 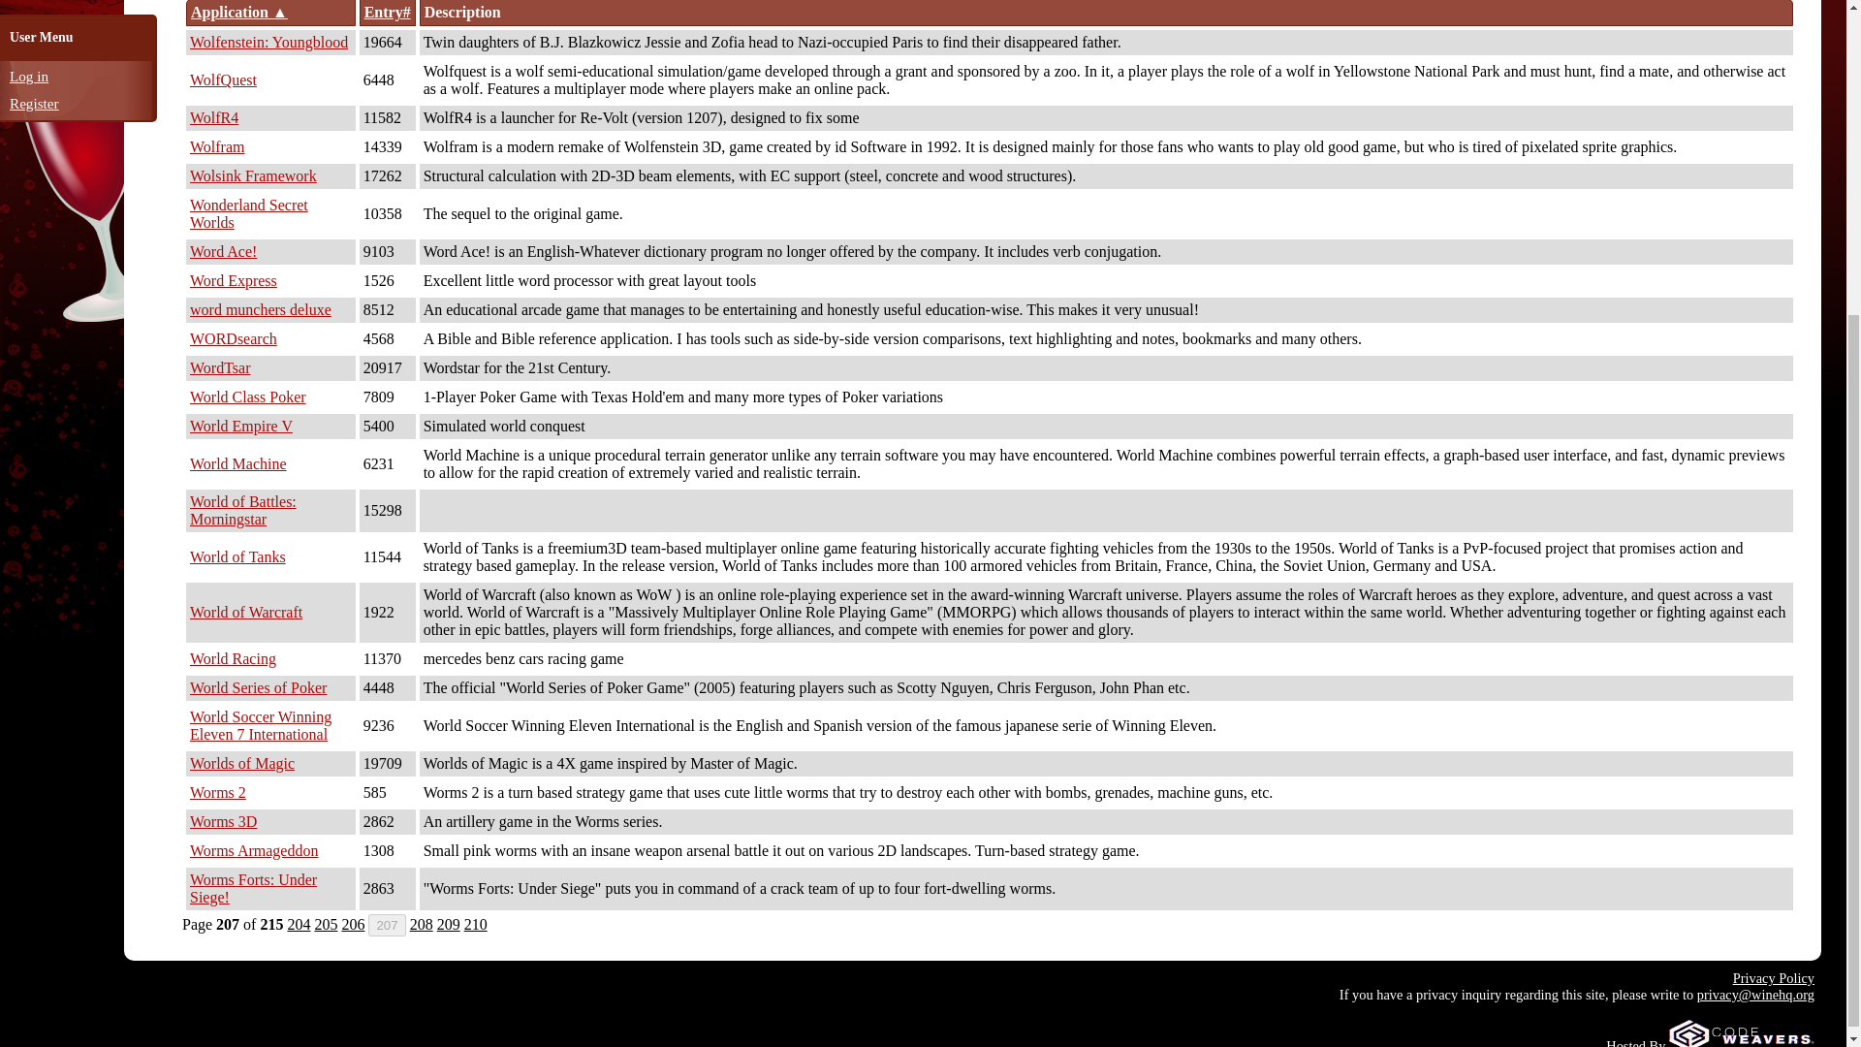 I want to click on Wonderland Secret Worlds, so click(x=248, y=213).